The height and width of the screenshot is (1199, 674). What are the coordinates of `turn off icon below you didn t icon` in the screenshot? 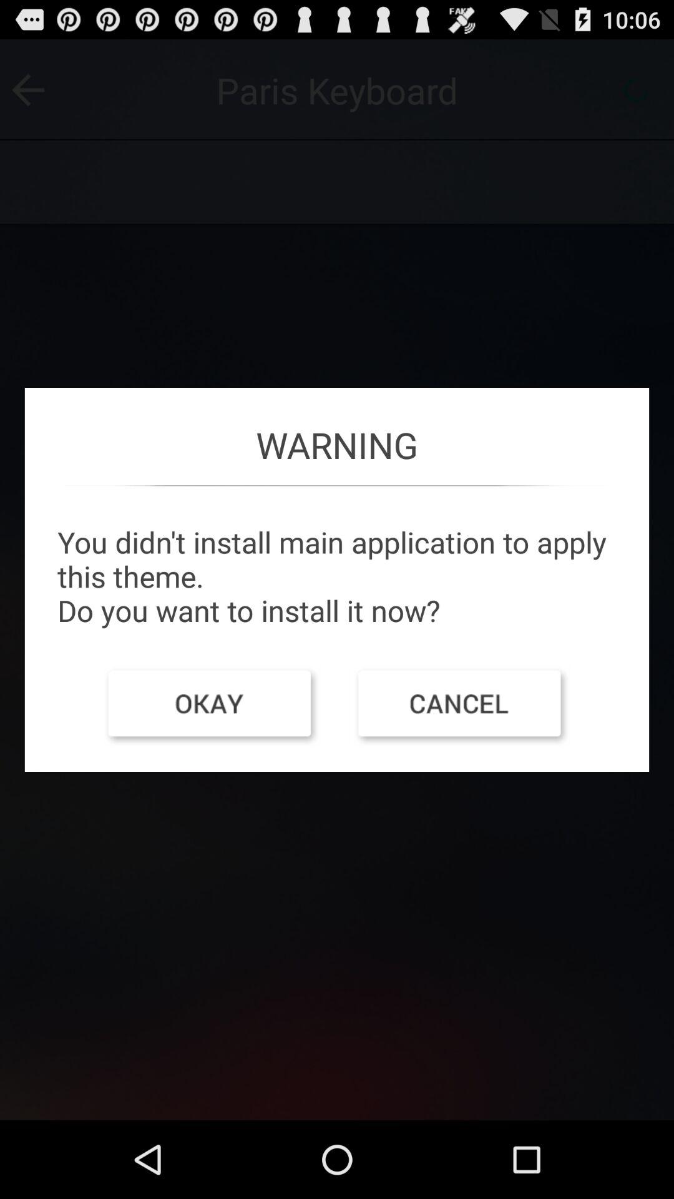 It's located at (212, 707).